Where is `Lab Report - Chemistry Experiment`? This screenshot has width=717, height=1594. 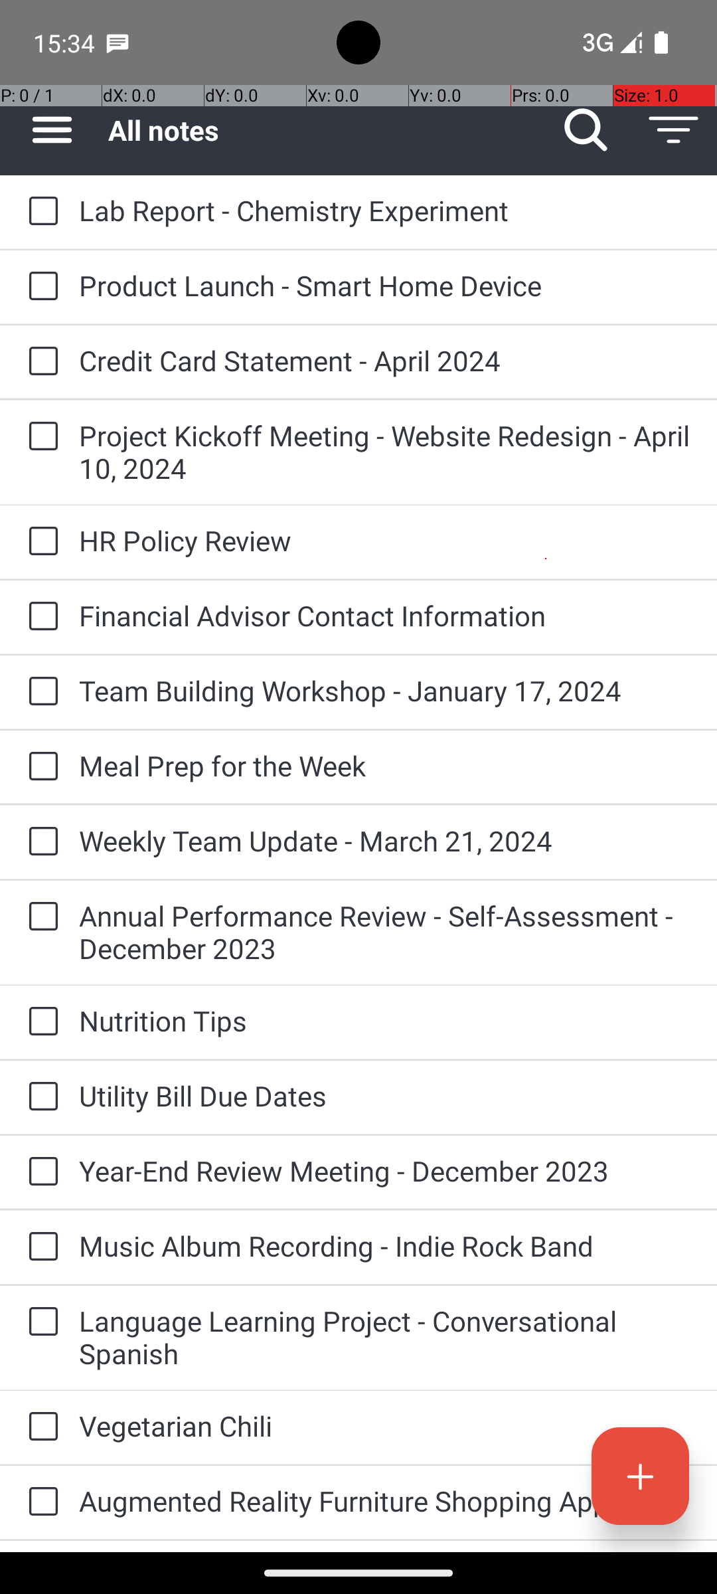 Lab Report - Chemistry Experiment is located at coordinates (385, 210).